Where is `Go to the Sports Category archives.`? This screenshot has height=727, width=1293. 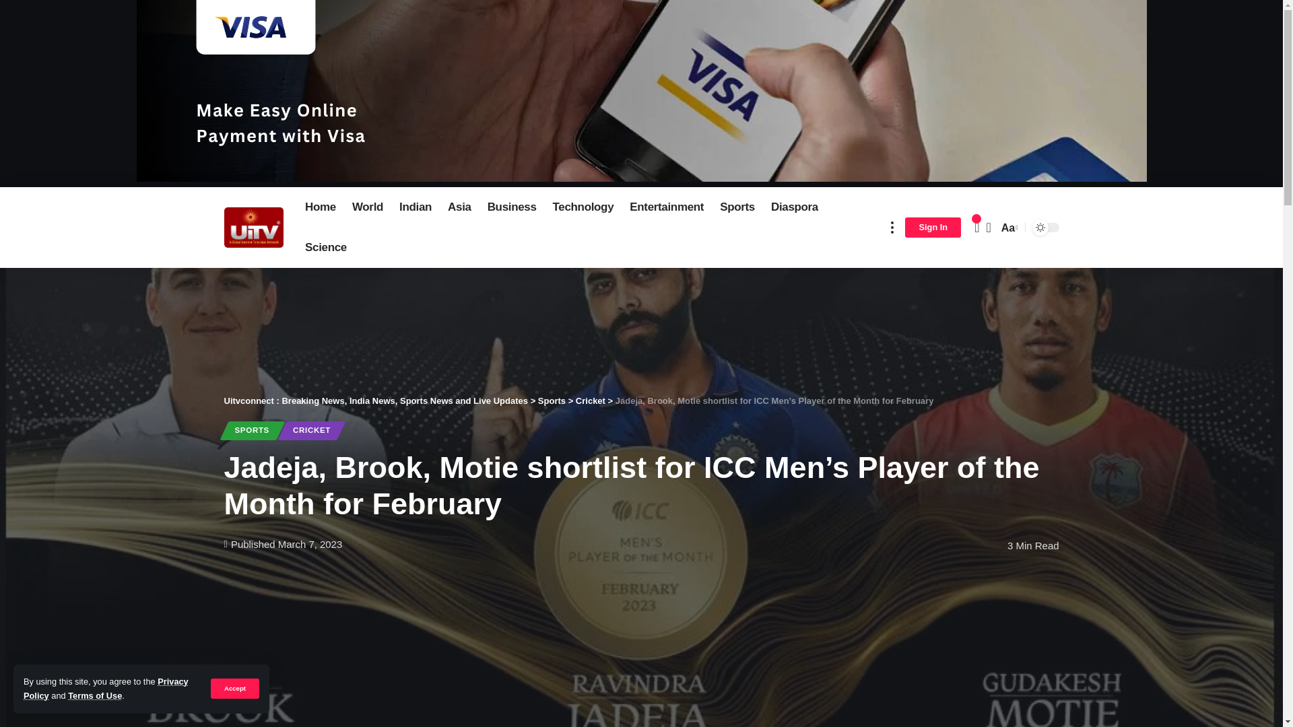 Go to the Sports Category archives. is located at coordinates (552, 400).